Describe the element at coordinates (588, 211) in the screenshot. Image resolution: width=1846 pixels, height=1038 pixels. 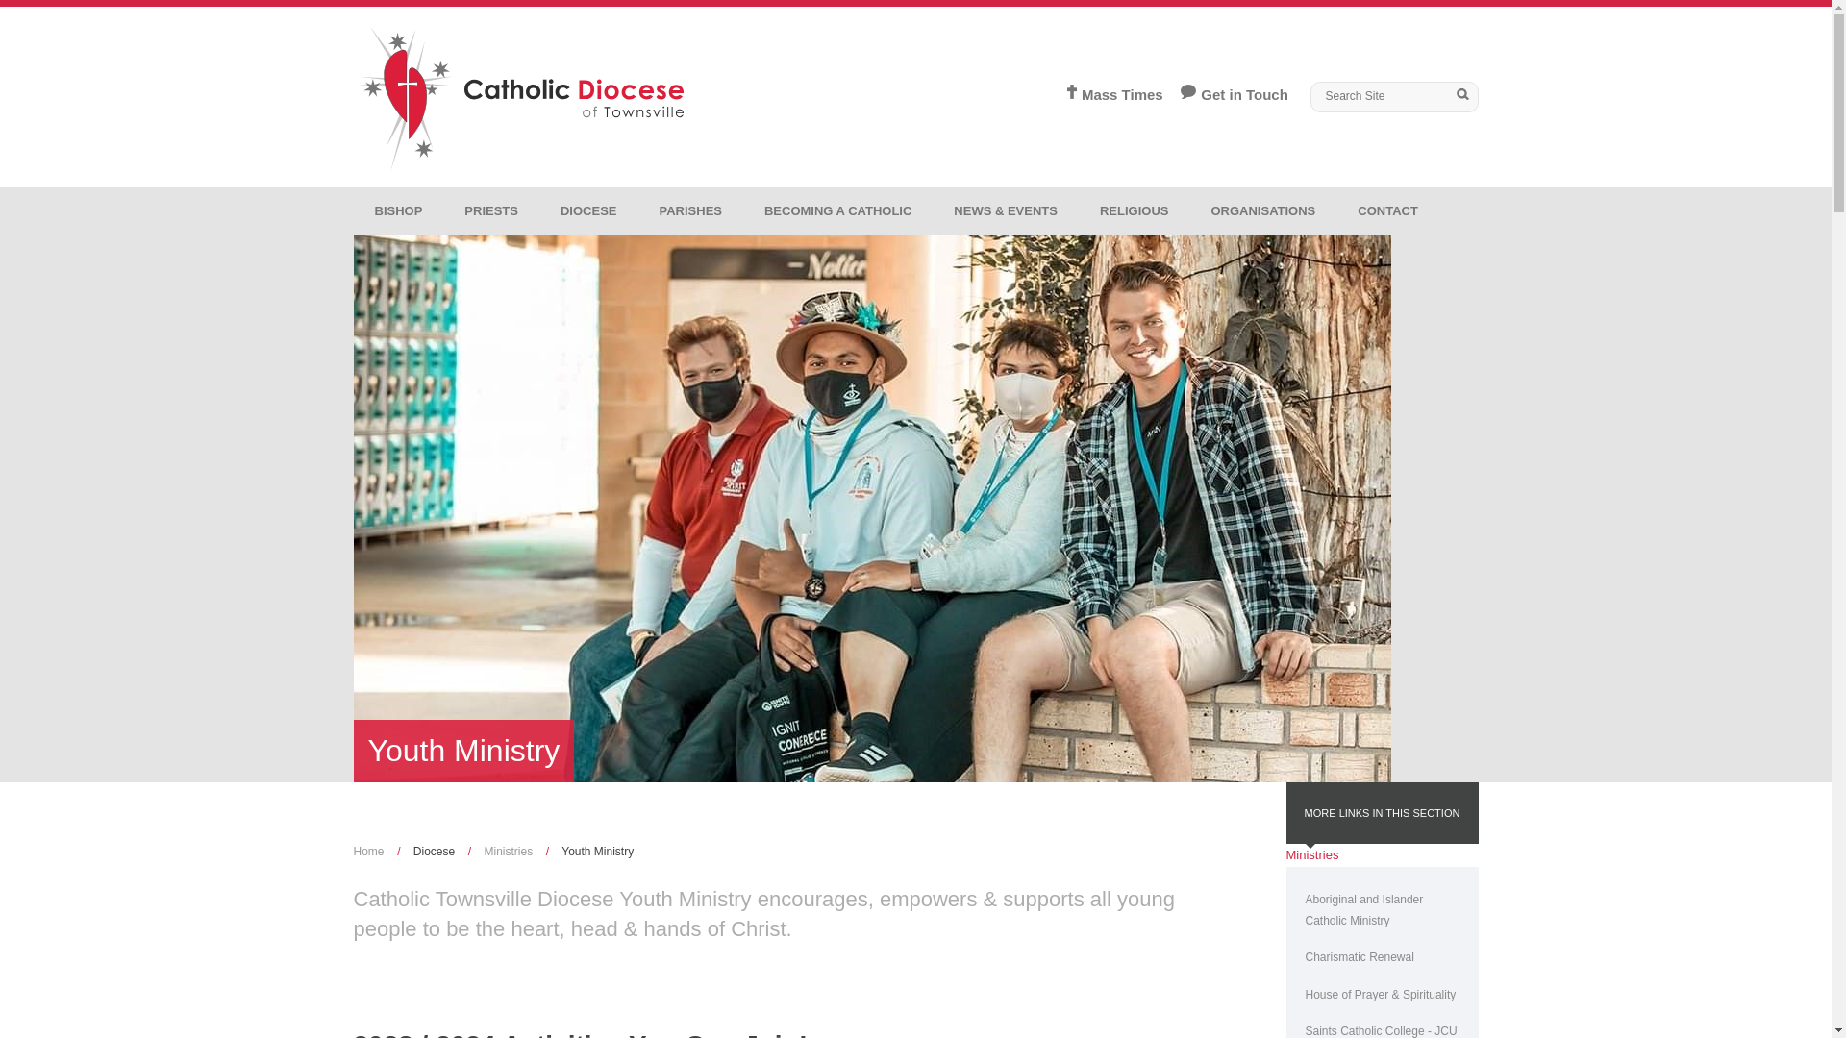
I see `DIOCESE` at that location.